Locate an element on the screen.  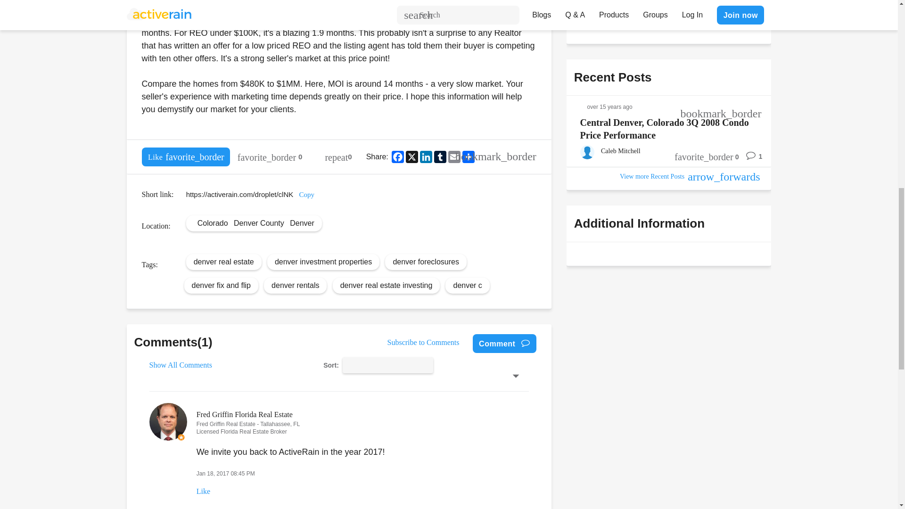
Facebook is located at coordinates (398, 156).